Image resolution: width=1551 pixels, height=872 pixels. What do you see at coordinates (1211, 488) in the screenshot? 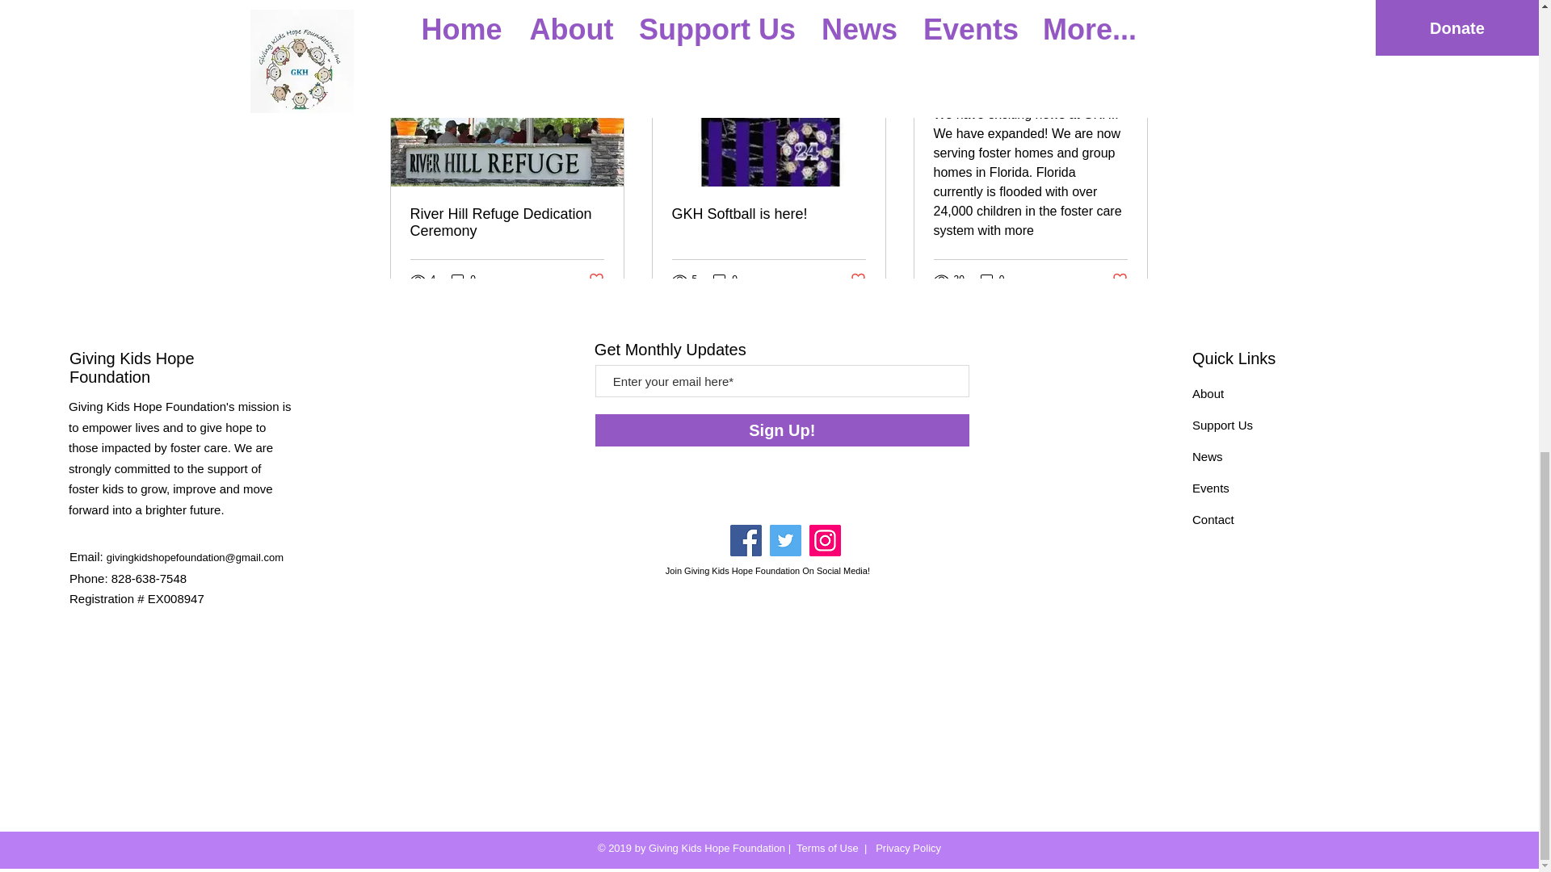
I see `Events` at bounding box center [1211, 488].